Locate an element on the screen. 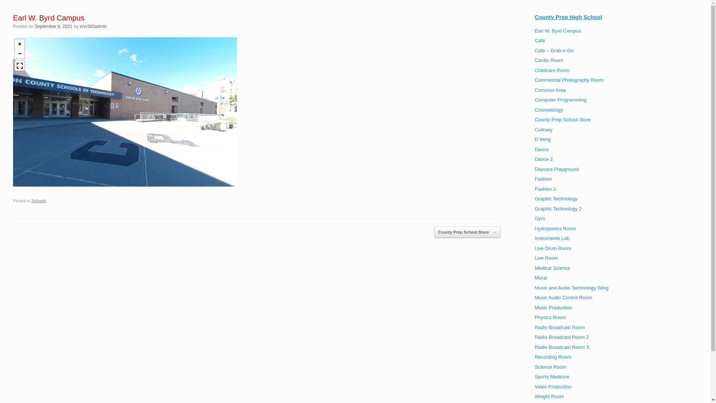 This screenshot has height=403, width=716. September 6, 2021 is located at coordinates (53, 26).